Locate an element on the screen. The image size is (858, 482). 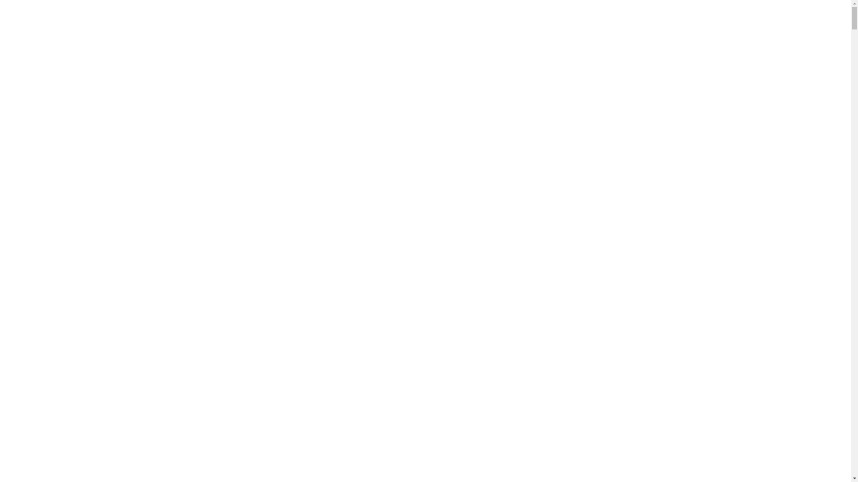
Selling Property is located at coordinates (46, 92).